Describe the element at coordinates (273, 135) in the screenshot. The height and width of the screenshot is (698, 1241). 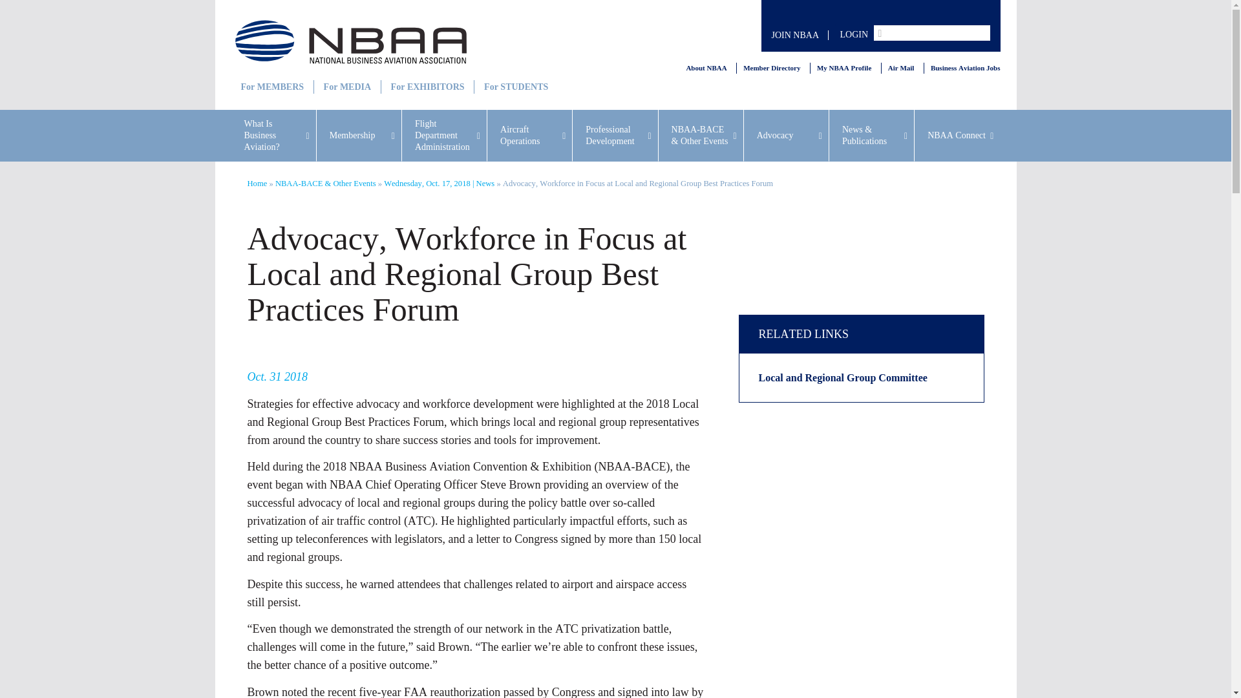
I see `What Is Business Aviation?` at that location.